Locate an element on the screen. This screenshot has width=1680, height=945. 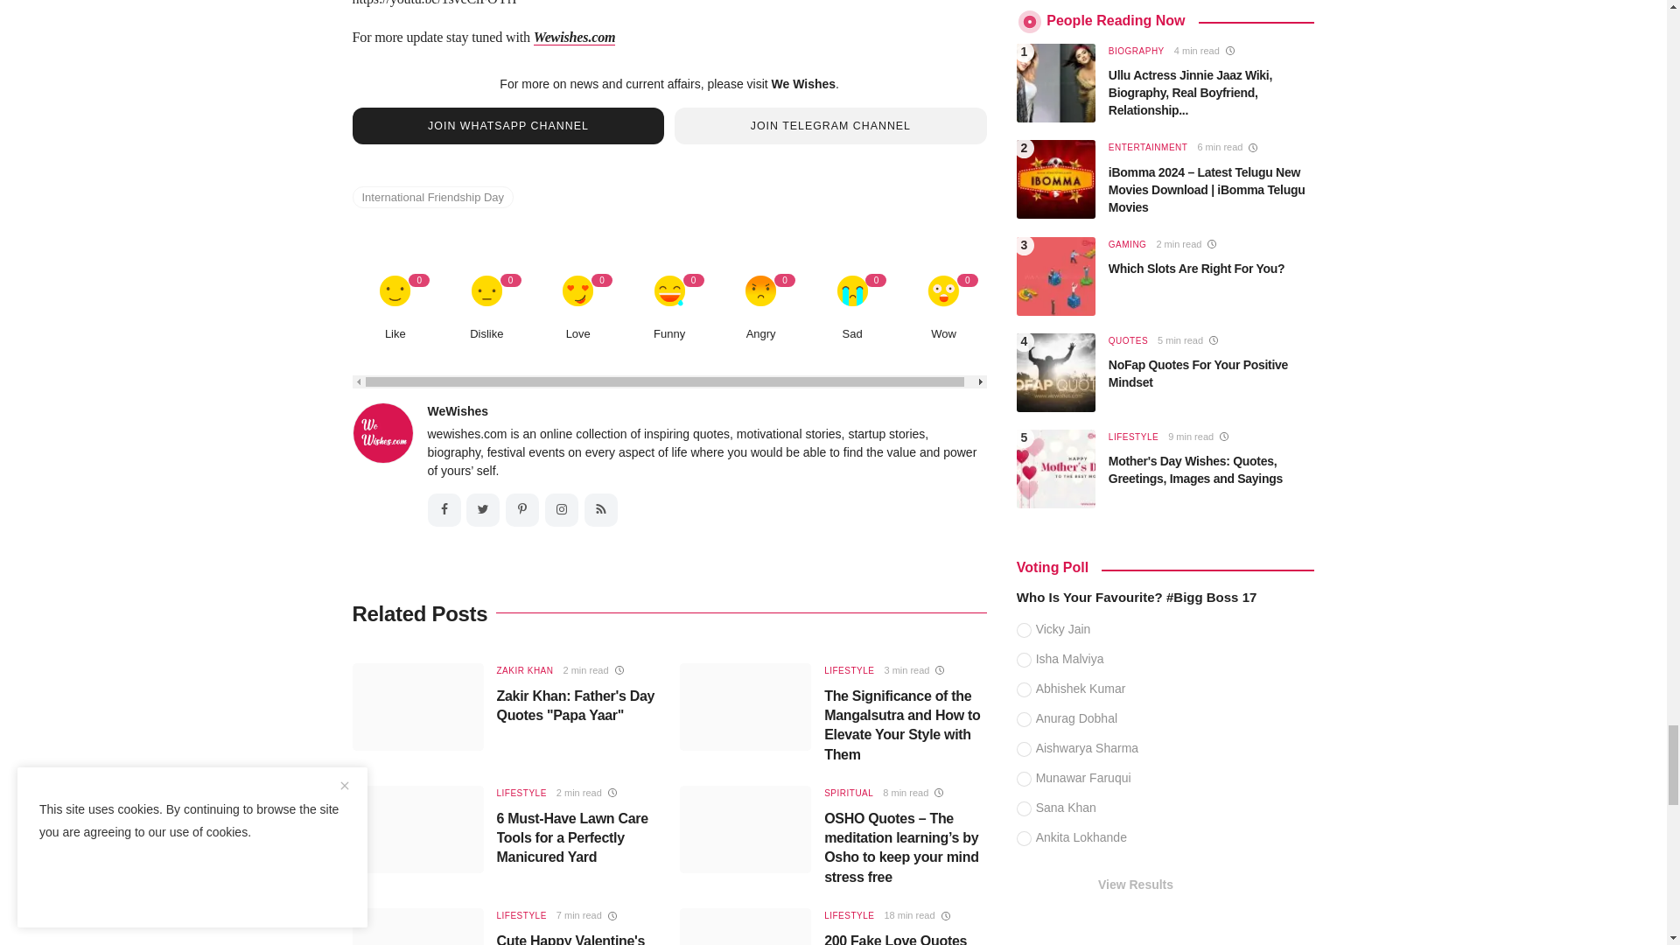
instagram is located at coordinates (561, 509).